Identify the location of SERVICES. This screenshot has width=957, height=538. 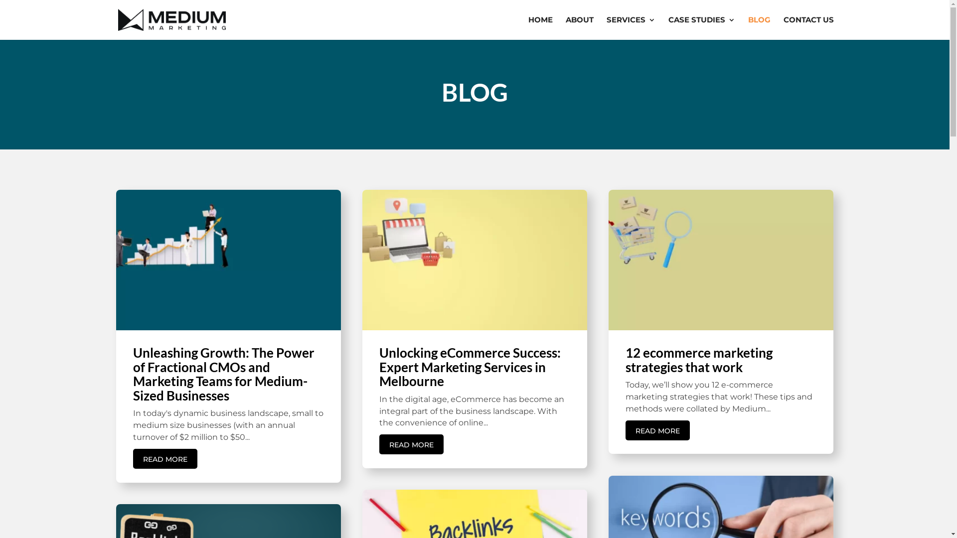
(631, 28).